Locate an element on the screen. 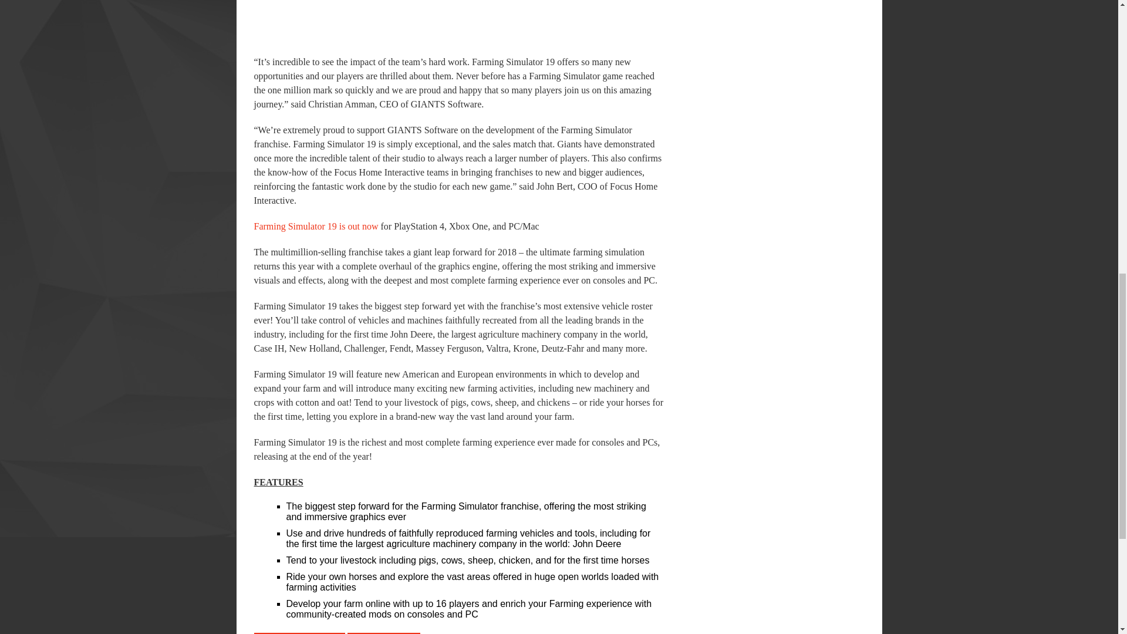 The width and height of the screenshot is (1127, 634). Farming Simulator 19 is out now is located at coordinates (316, 226).